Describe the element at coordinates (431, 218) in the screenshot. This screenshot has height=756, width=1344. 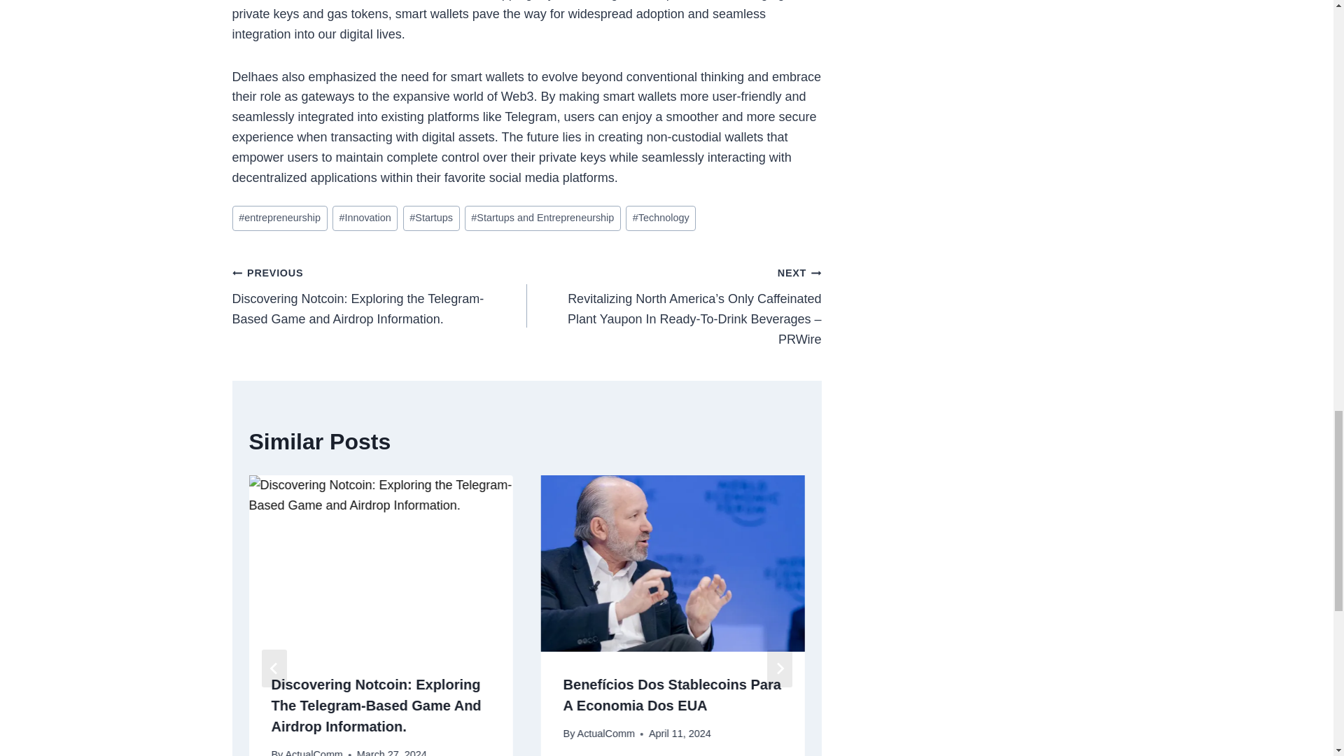
I see `Startups` at that location.